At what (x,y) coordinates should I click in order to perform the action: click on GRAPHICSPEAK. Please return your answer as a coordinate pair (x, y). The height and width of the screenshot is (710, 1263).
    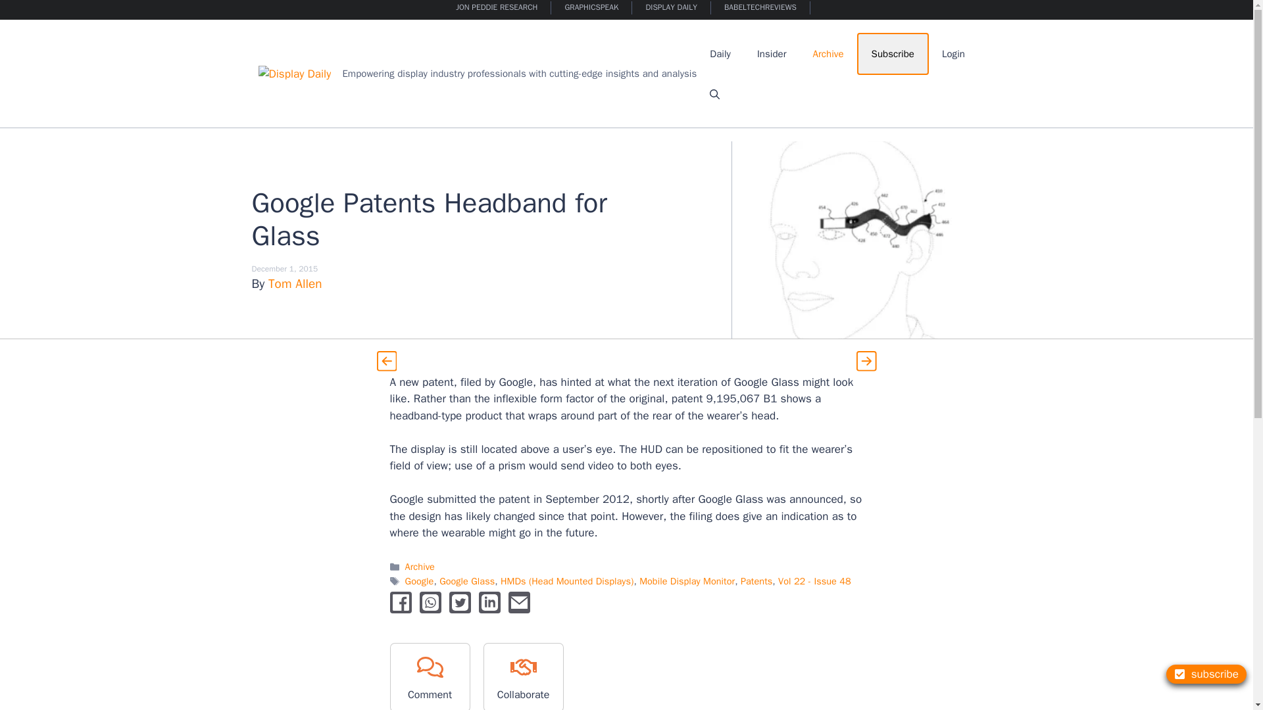
    Looking at the image, I should click on (591, 8).